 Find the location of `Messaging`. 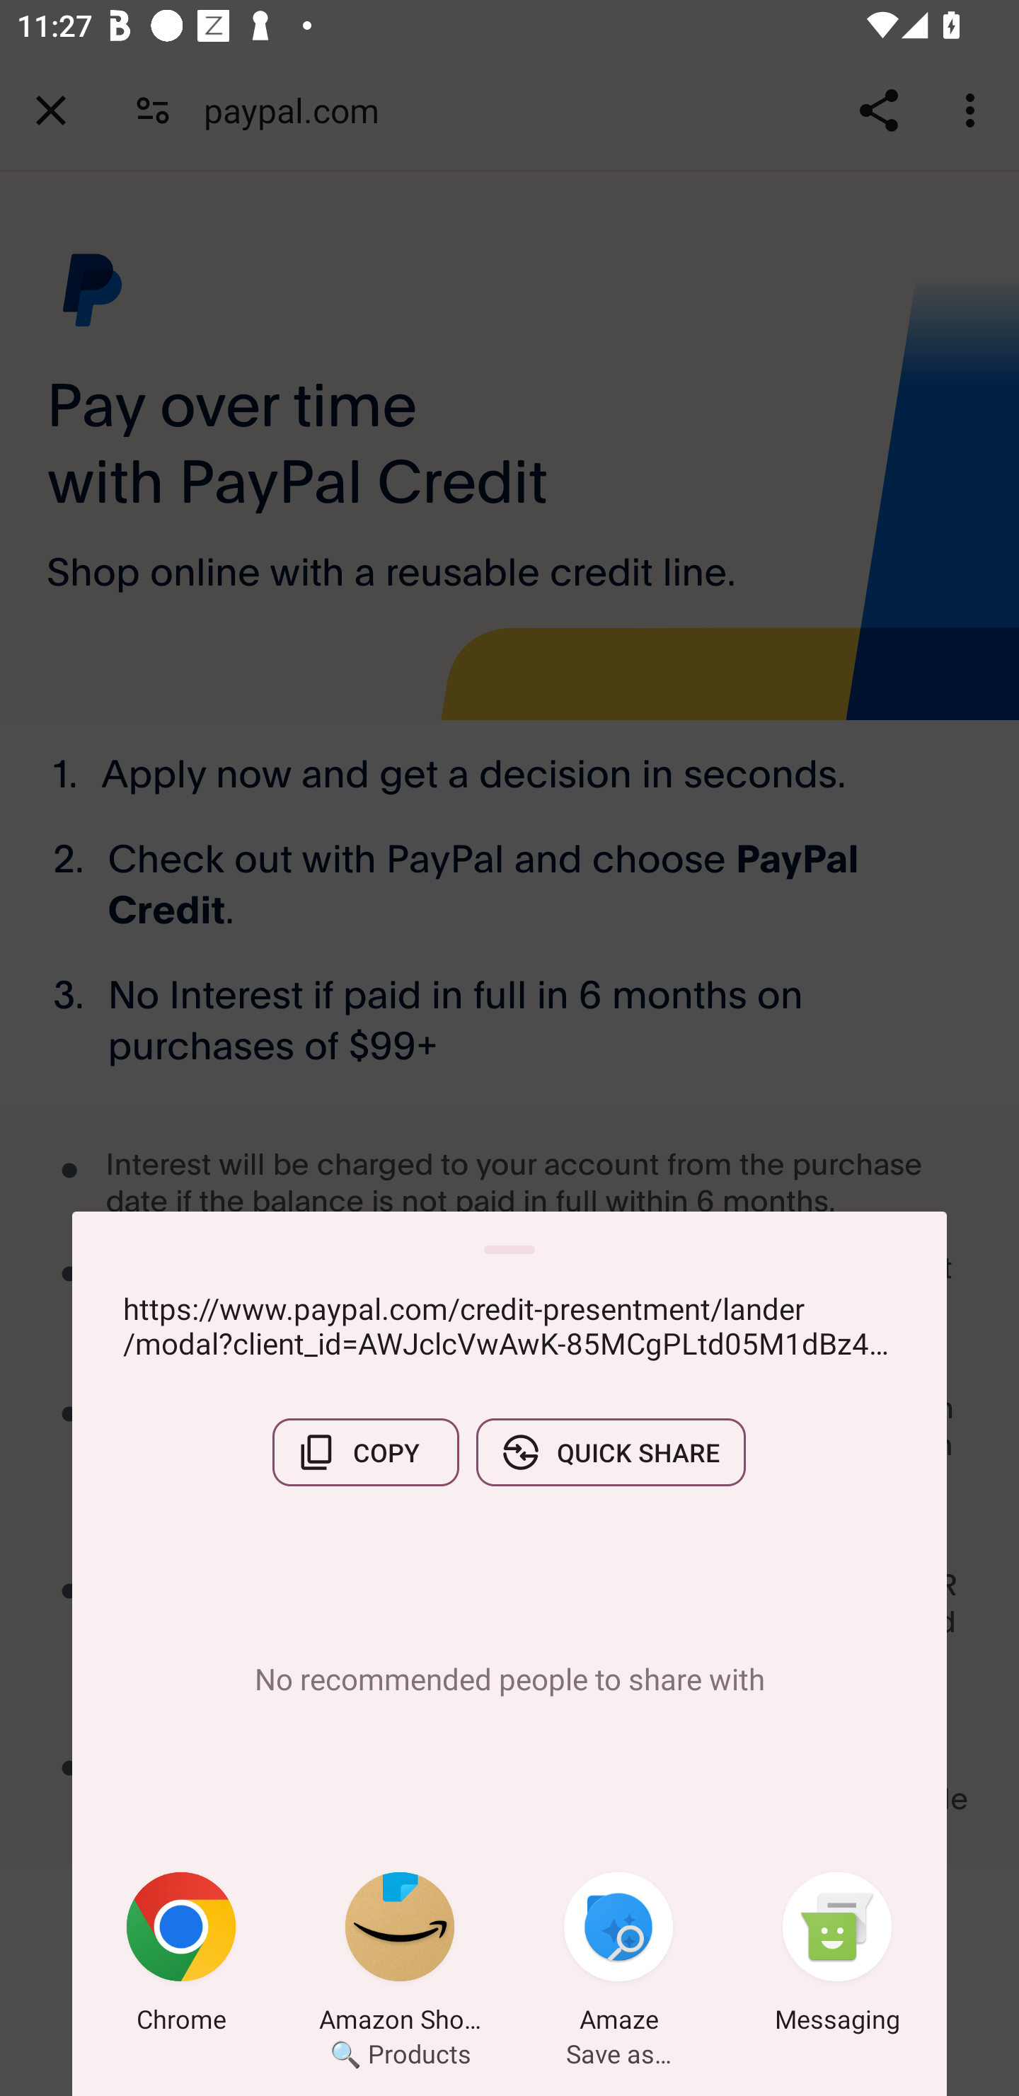

Messaging is located at coordinates (837, 1957).